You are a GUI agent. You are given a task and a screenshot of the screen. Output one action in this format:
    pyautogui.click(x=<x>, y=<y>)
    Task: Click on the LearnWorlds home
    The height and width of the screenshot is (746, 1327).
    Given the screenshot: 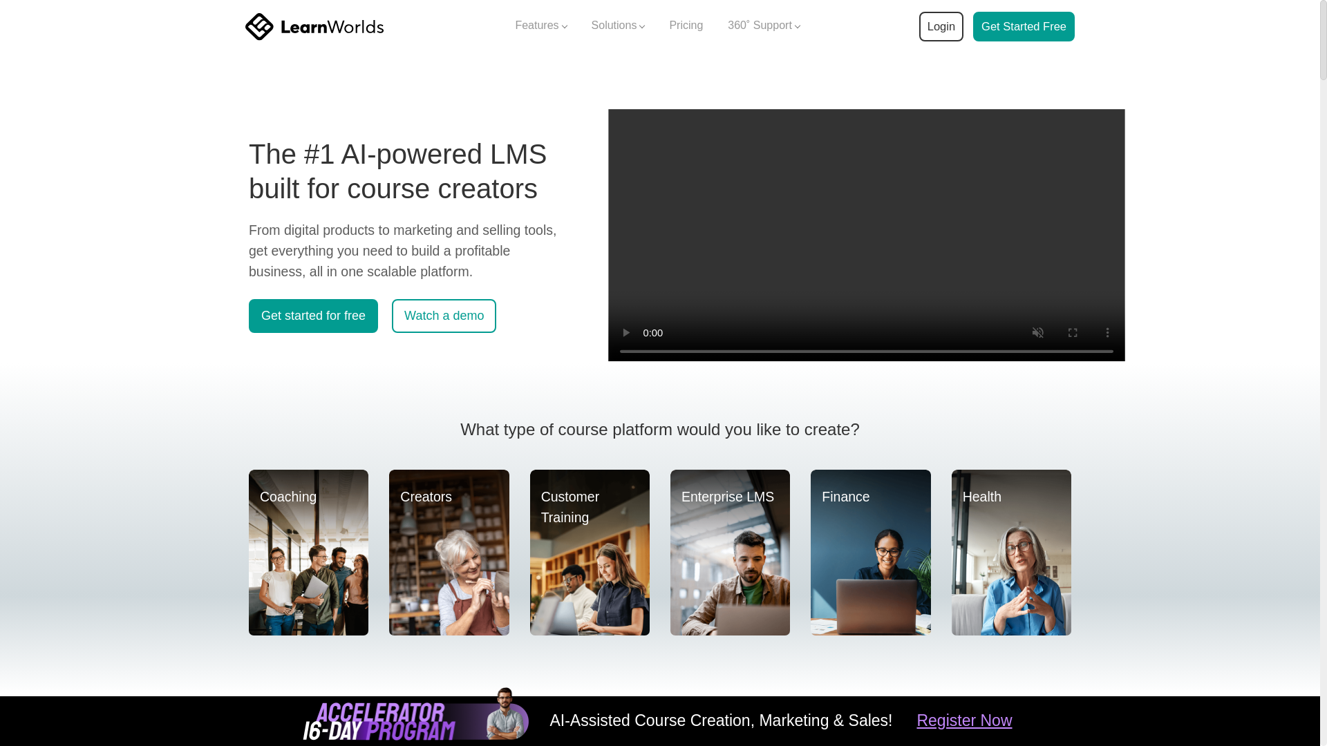 What is the action you would take?
    pyautogui.click(x=314, y=26)
    